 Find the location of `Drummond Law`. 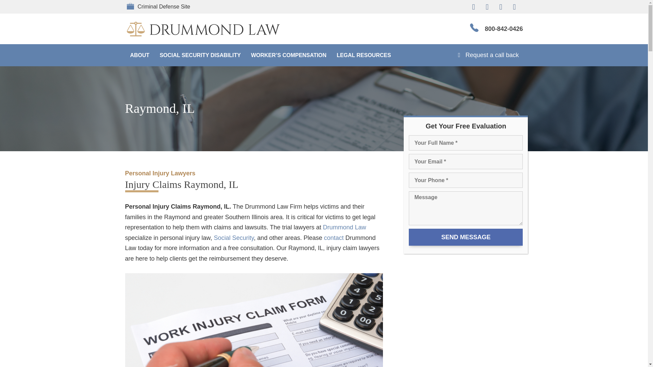

Drummond Law is located at coordinates (344, 227).